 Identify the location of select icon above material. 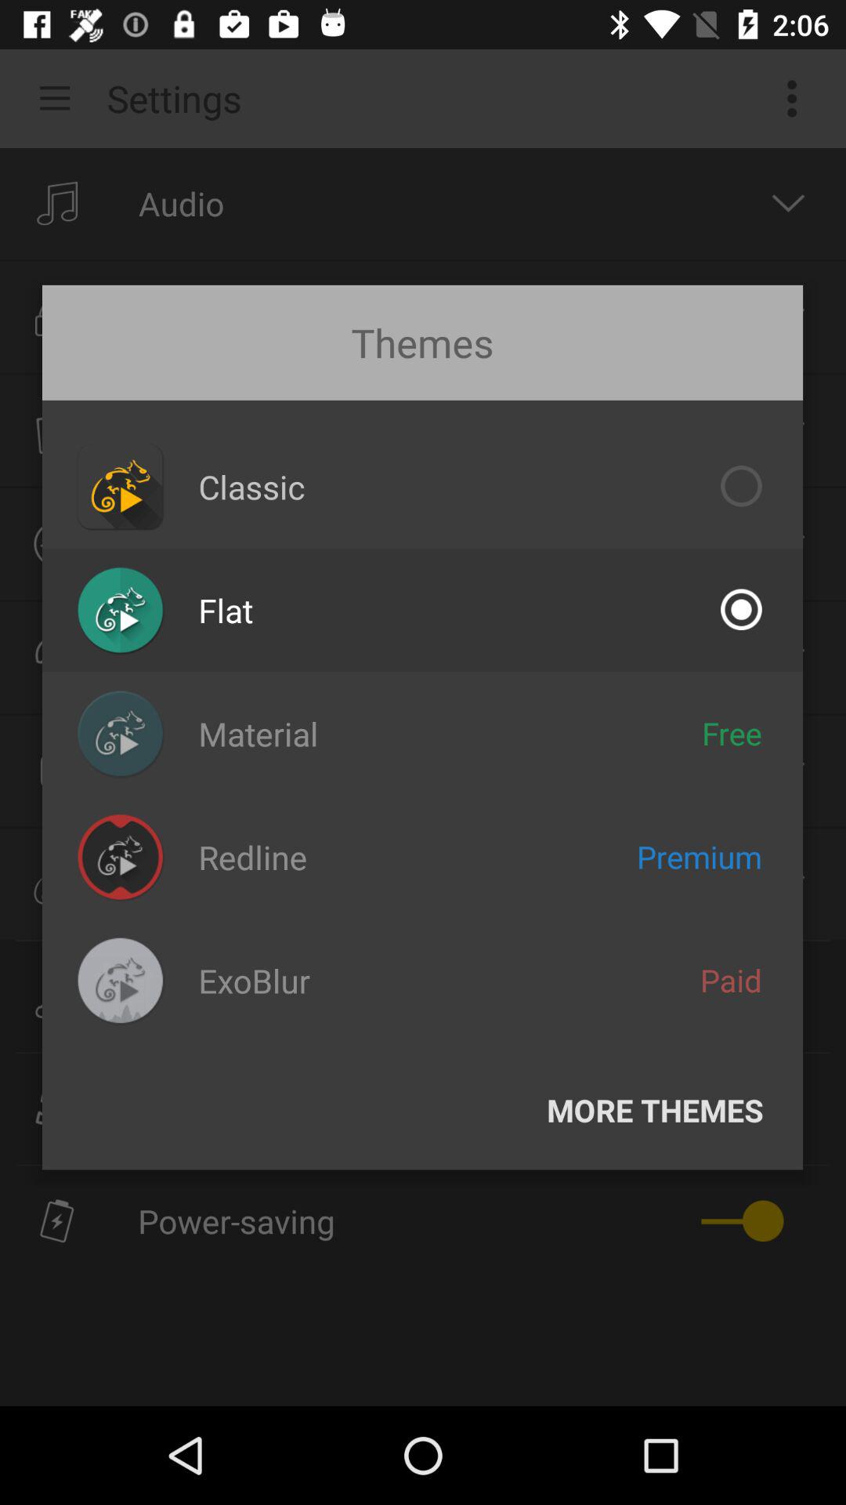
(226, 610).